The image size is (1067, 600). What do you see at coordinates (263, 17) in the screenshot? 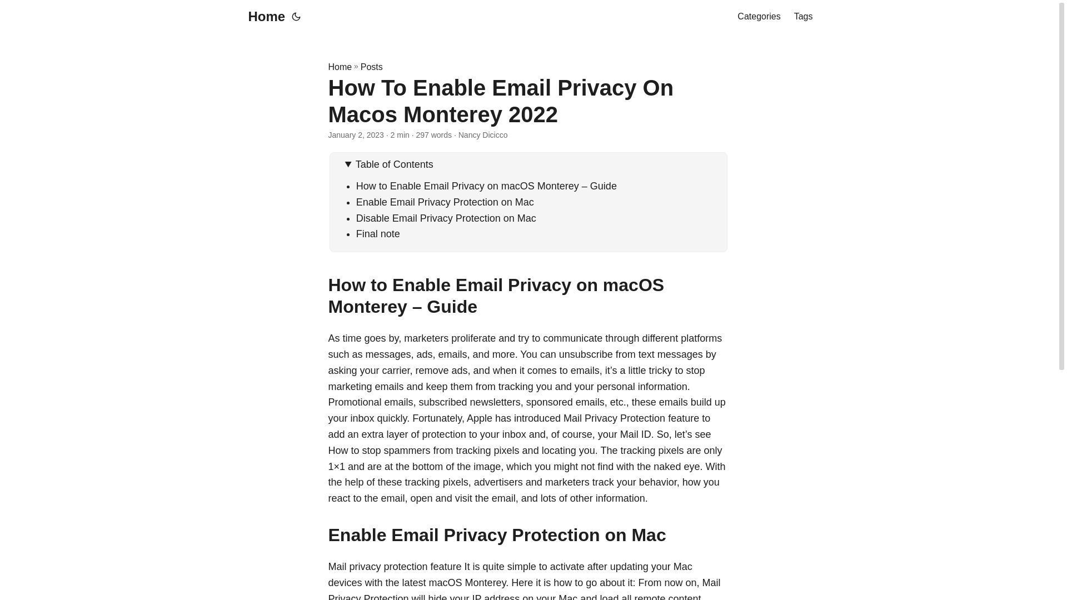
I see `Home` at bounding box center [263, 17].